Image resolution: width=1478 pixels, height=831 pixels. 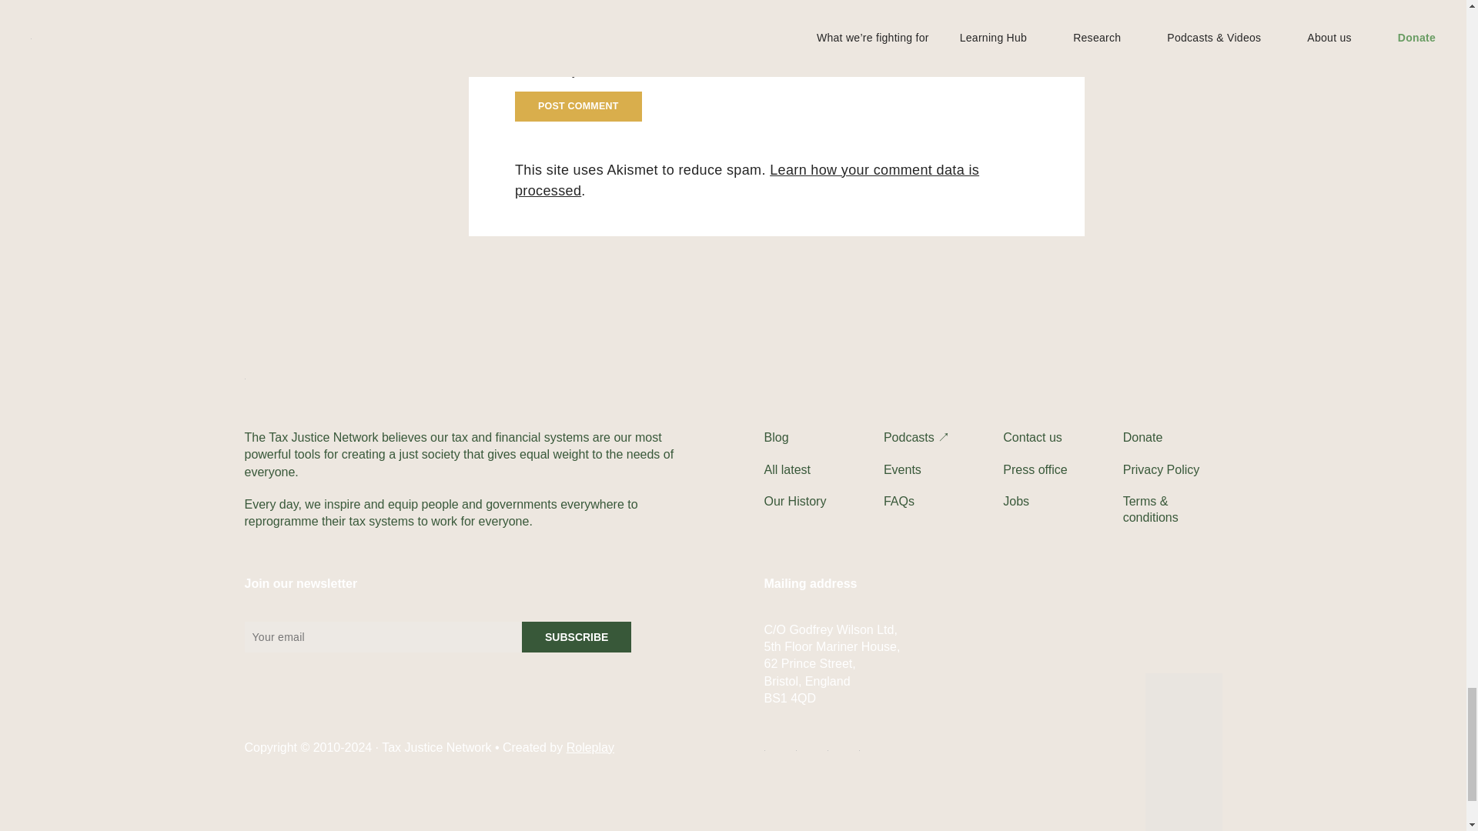 I want to click on shell games3, so click(x=152, y=392).